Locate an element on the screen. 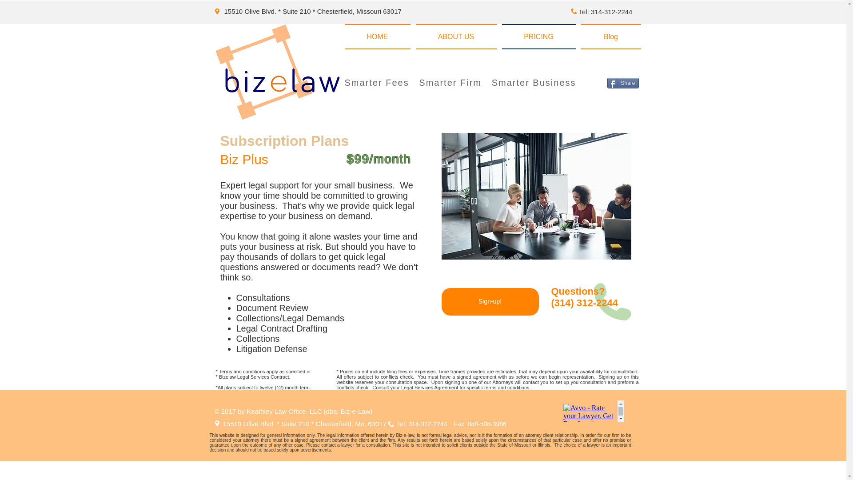  Smarter Business is located at coordinates (534, 82).